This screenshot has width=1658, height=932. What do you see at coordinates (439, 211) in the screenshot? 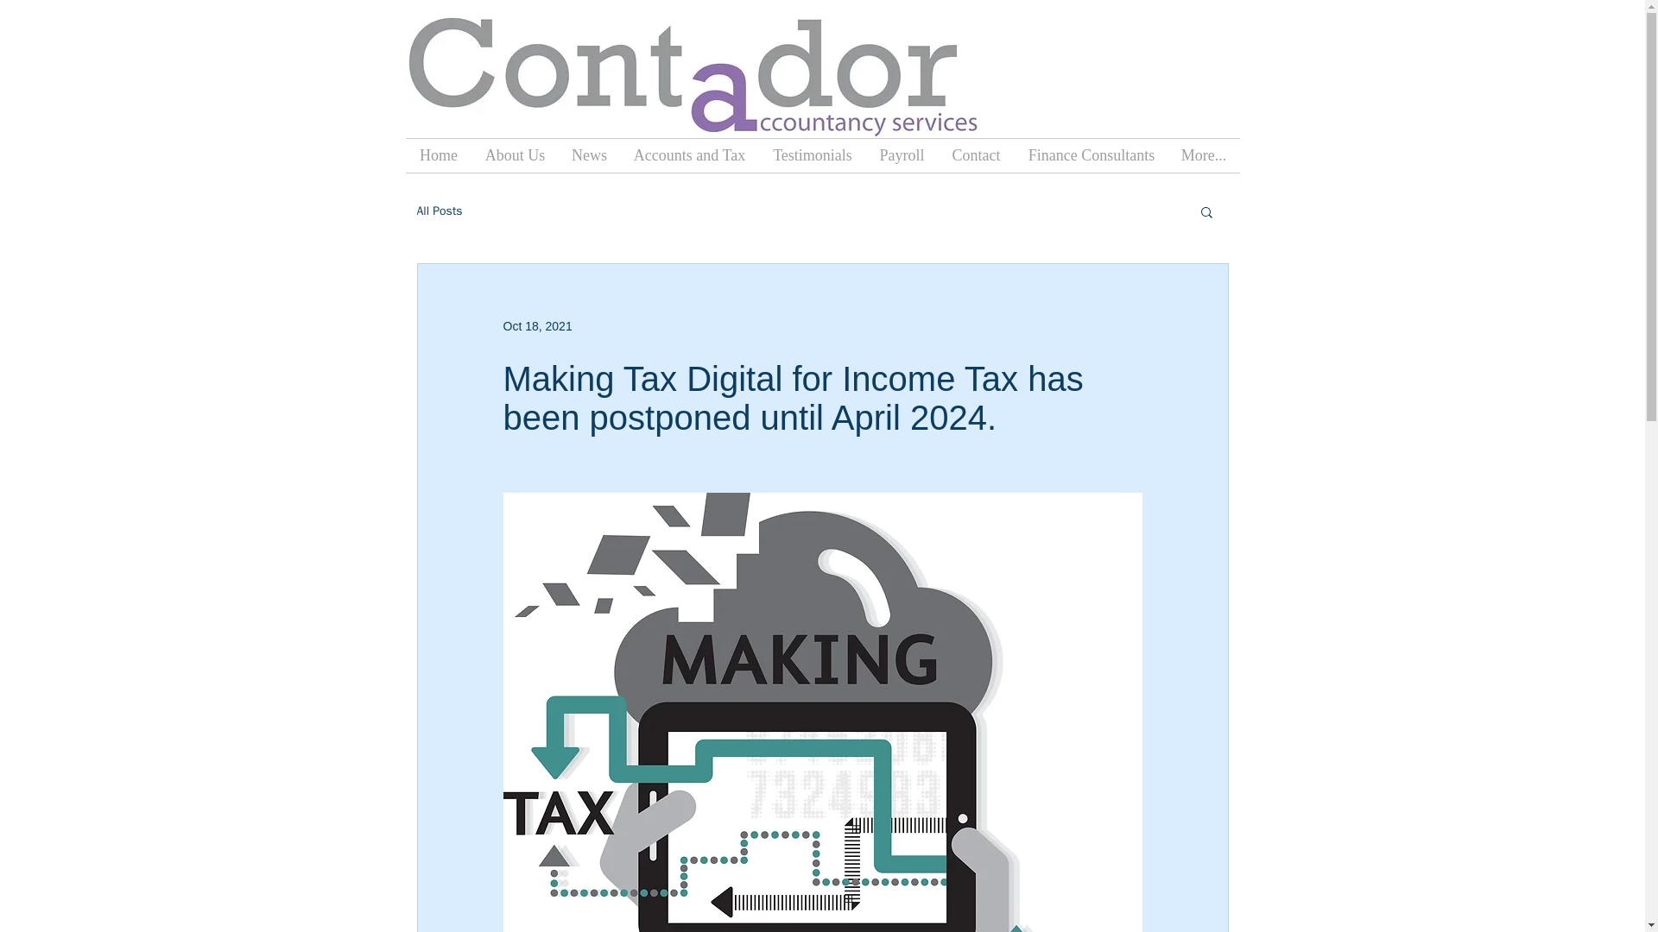
I see `All Posts` at bounding box center [439, 211].